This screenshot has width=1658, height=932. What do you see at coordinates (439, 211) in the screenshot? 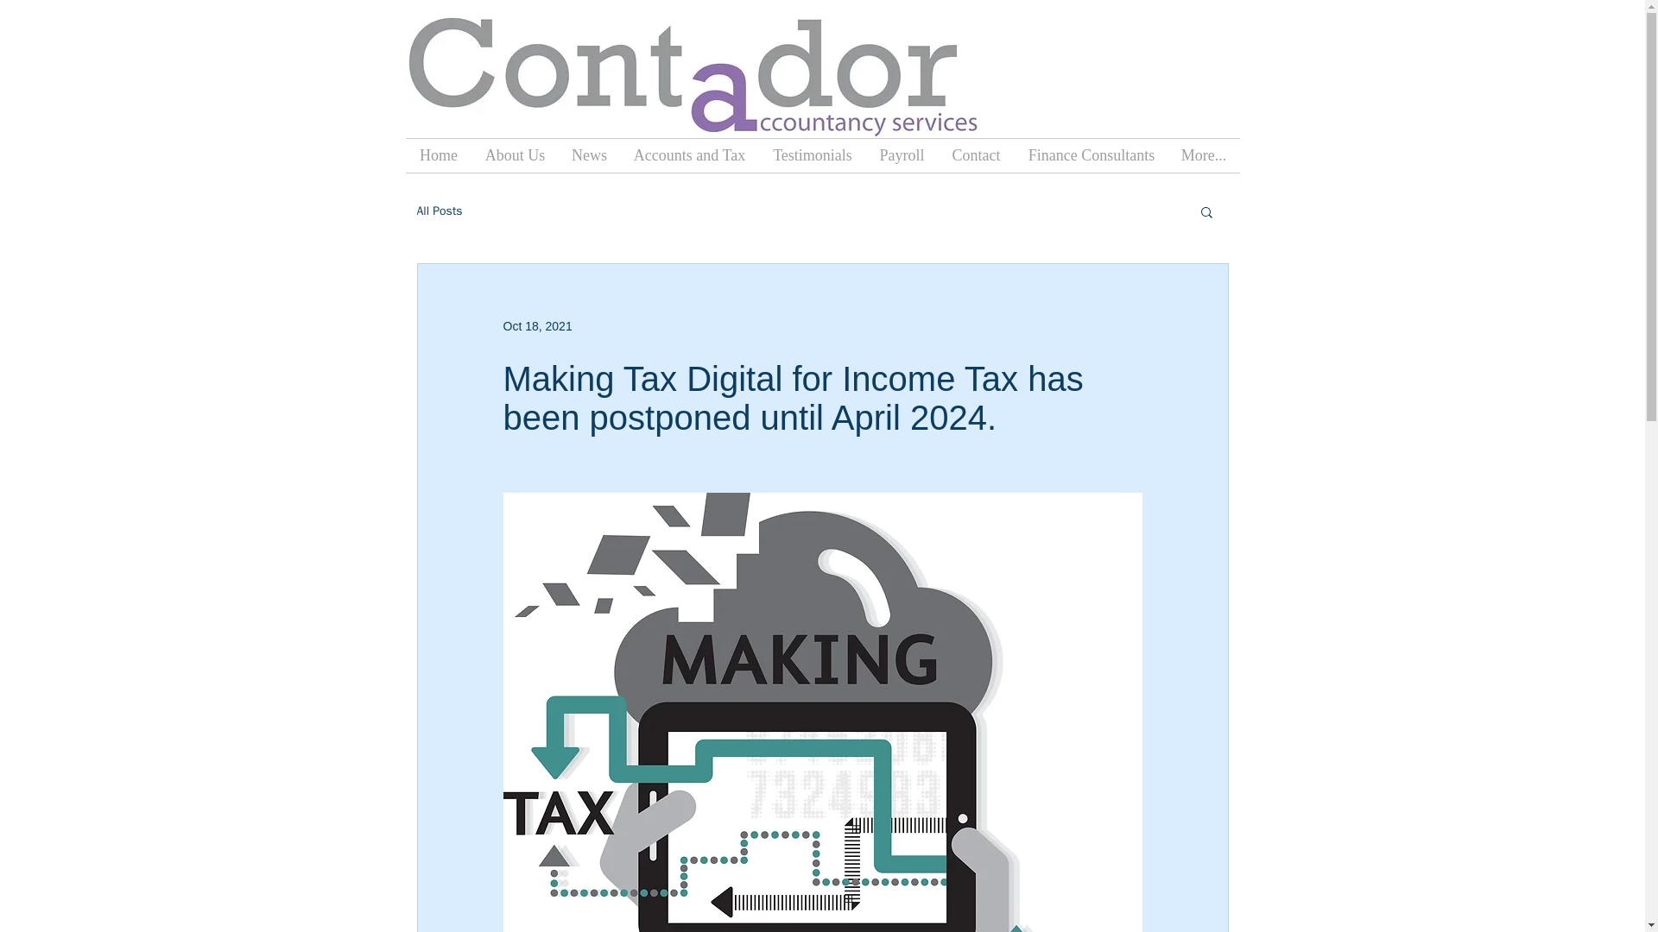
I see `All Posts` at bounding box center [439, 211].